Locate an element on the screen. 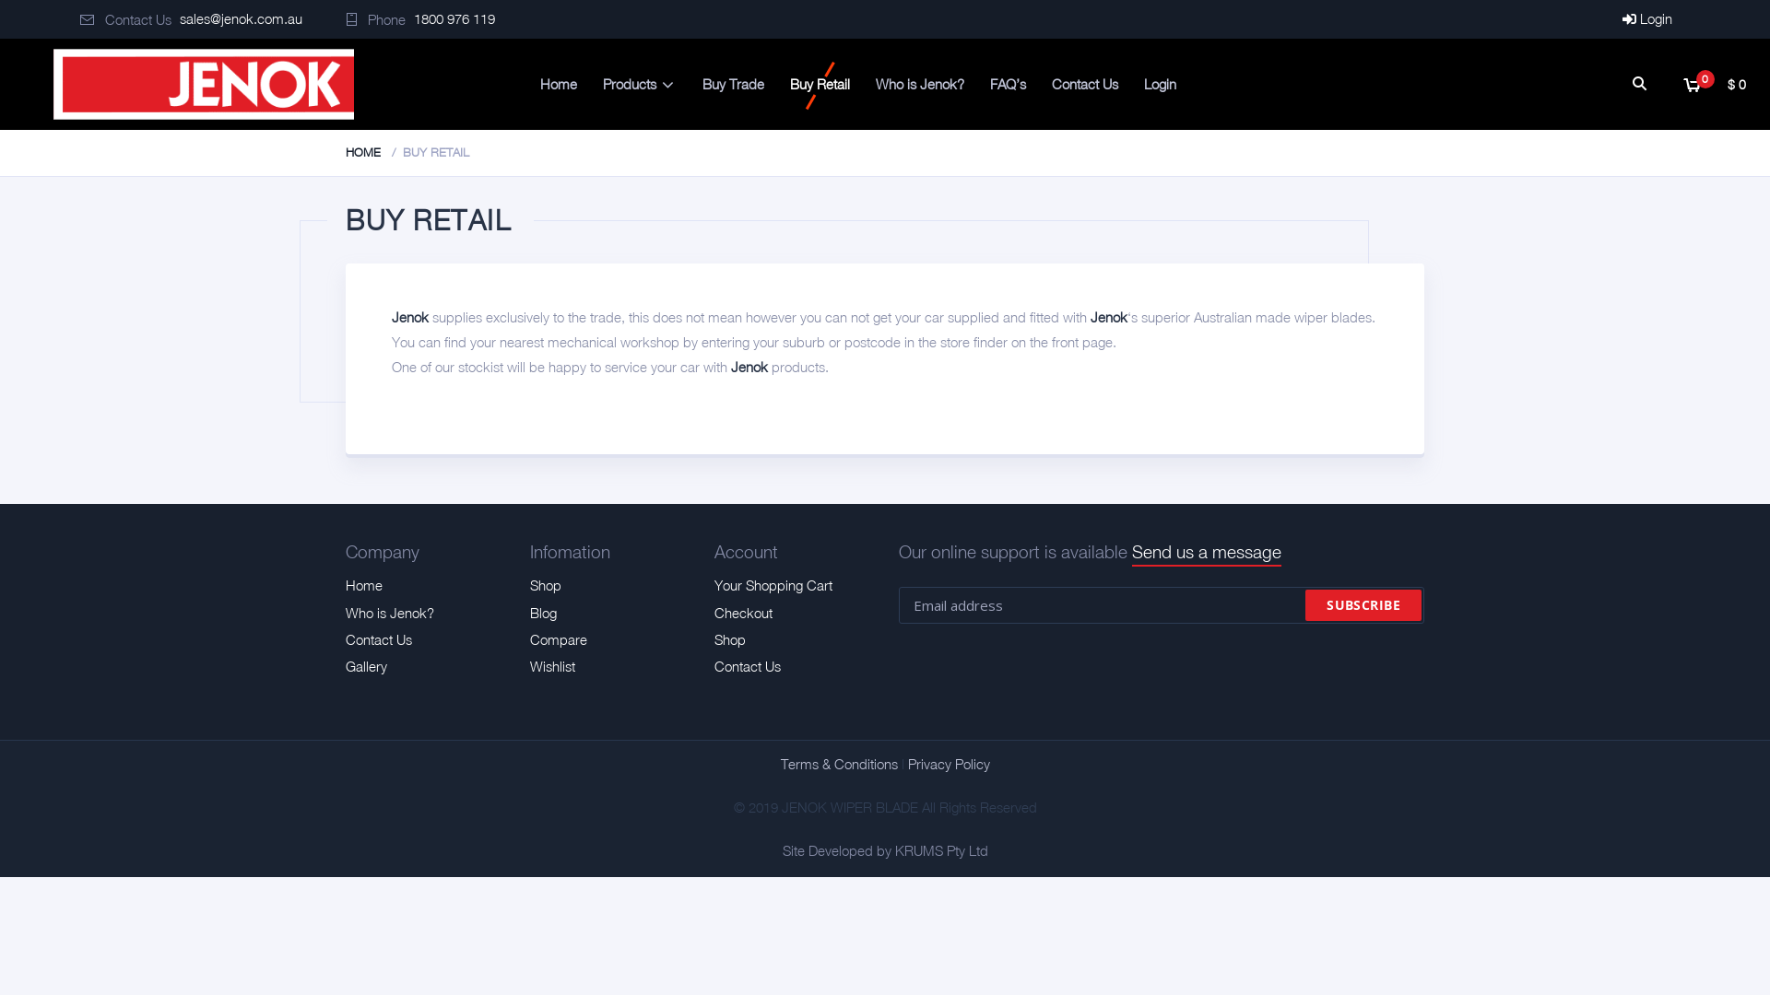  Send us a message is located at coordinates (1207, 553).